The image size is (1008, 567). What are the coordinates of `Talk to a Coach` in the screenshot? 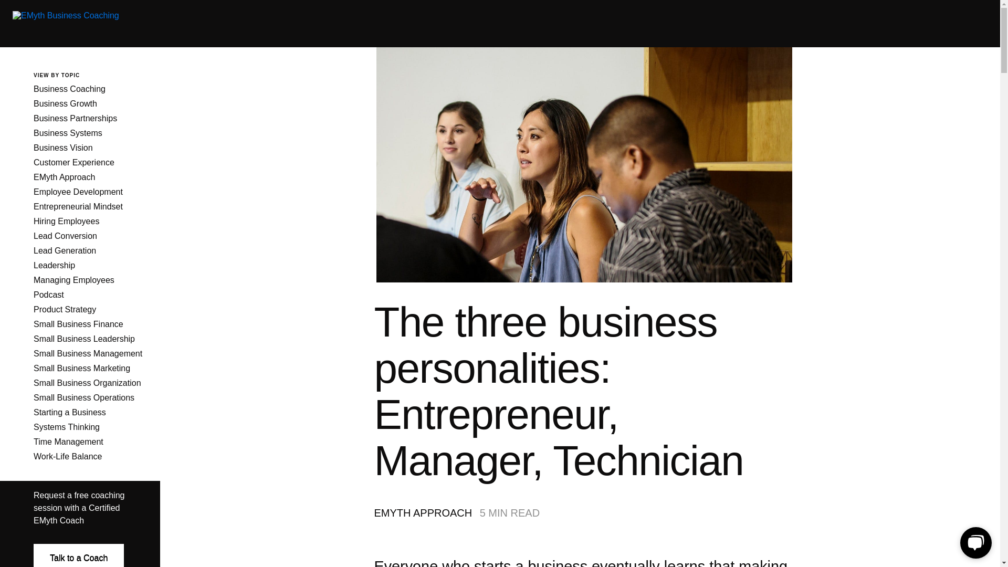 It's located at (79, 555).